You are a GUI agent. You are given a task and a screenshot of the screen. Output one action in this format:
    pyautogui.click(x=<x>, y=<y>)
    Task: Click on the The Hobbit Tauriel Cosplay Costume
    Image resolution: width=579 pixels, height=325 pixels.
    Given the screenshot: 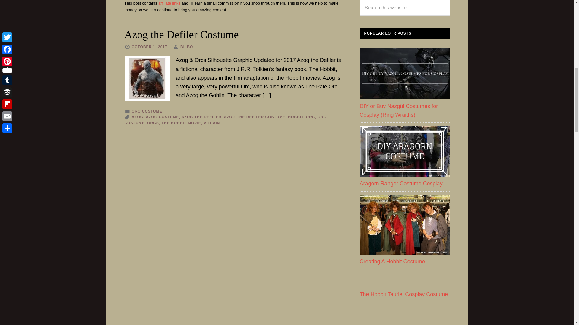 What is the action you would take?
    pyautogui.click(x=403, y=294)
    